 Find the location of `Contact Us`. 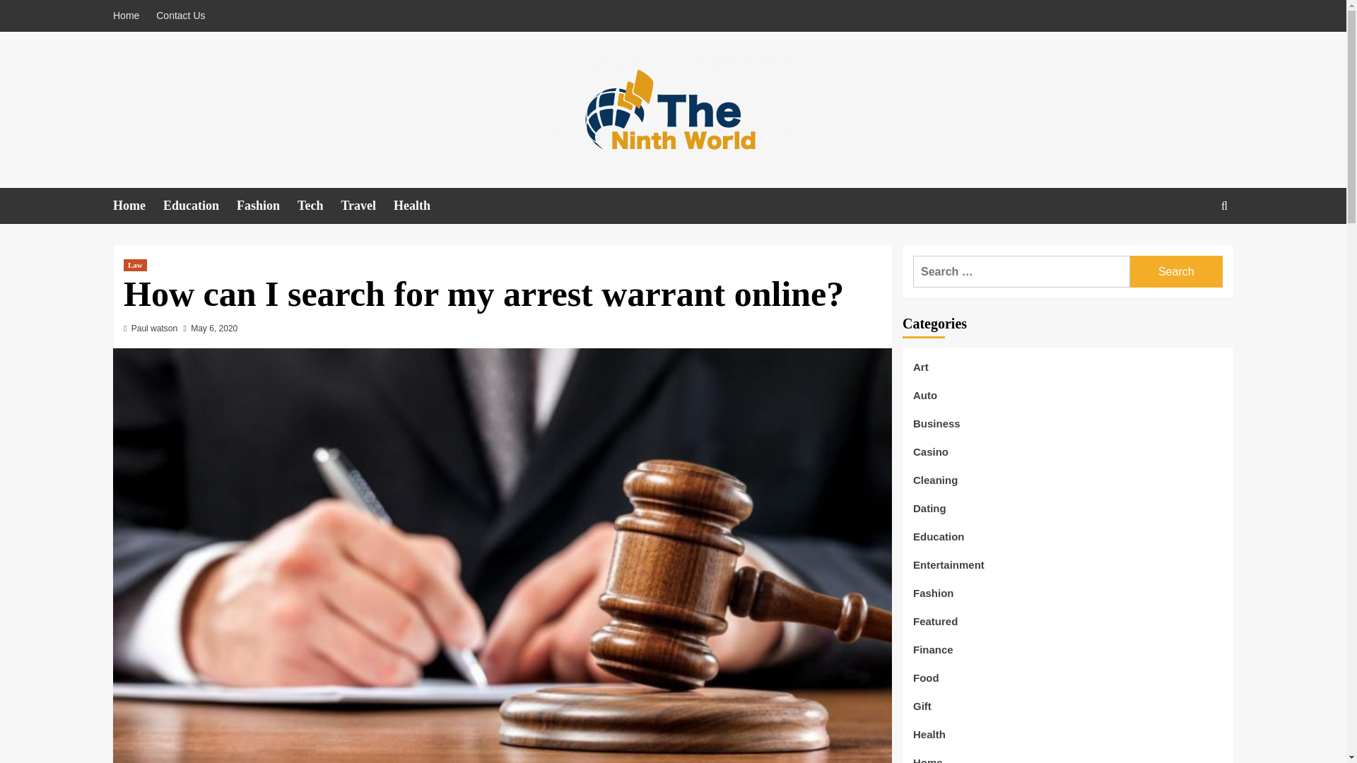

Contact Us is located at coordinates (180, 16).